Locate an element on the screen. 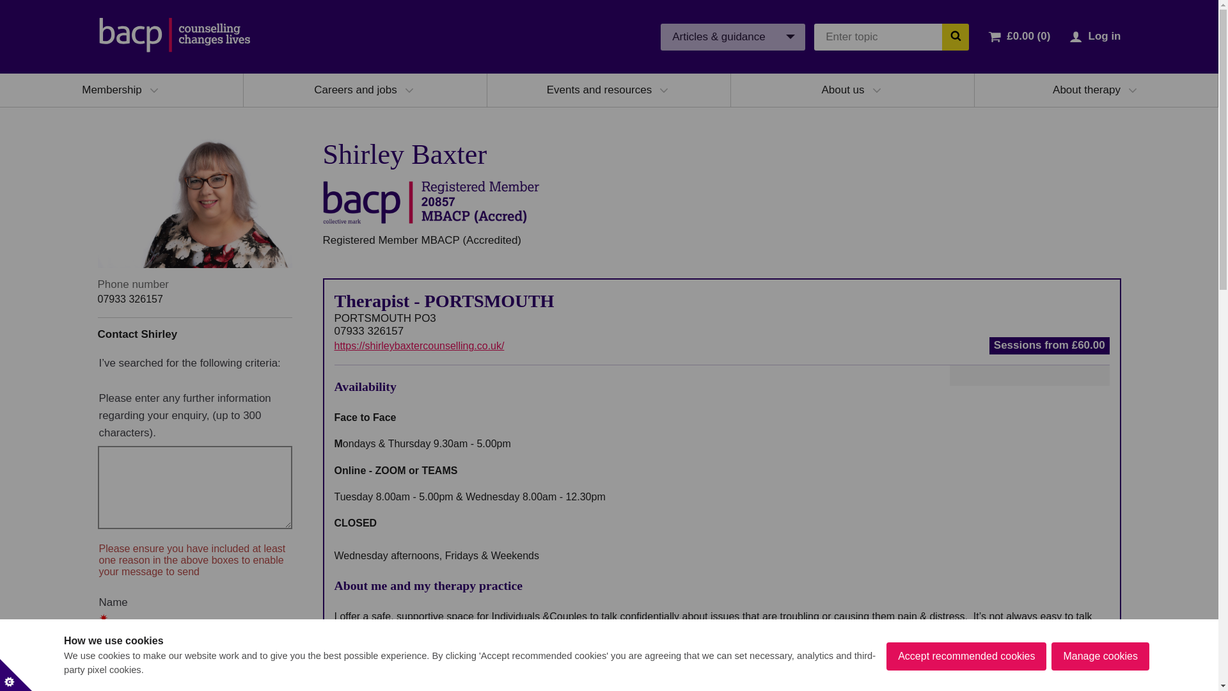  Careers and jobs is located at coordinates (356, 90).